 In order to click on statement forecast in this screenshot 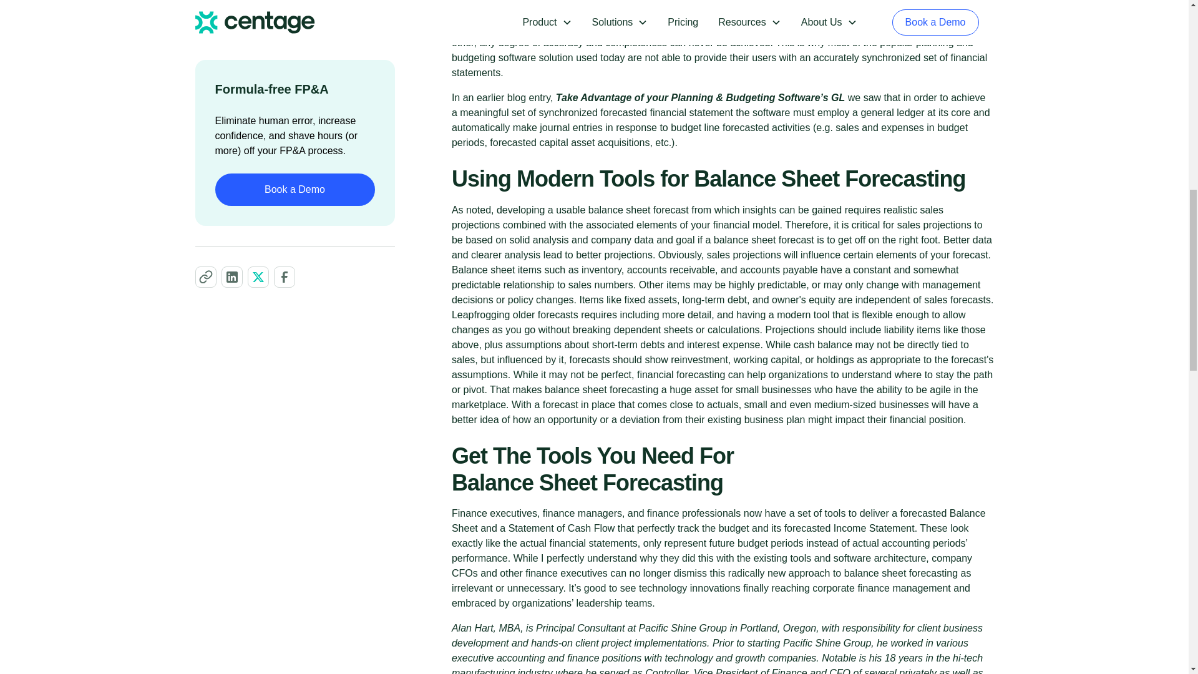, I will do `click(693, 1)`.